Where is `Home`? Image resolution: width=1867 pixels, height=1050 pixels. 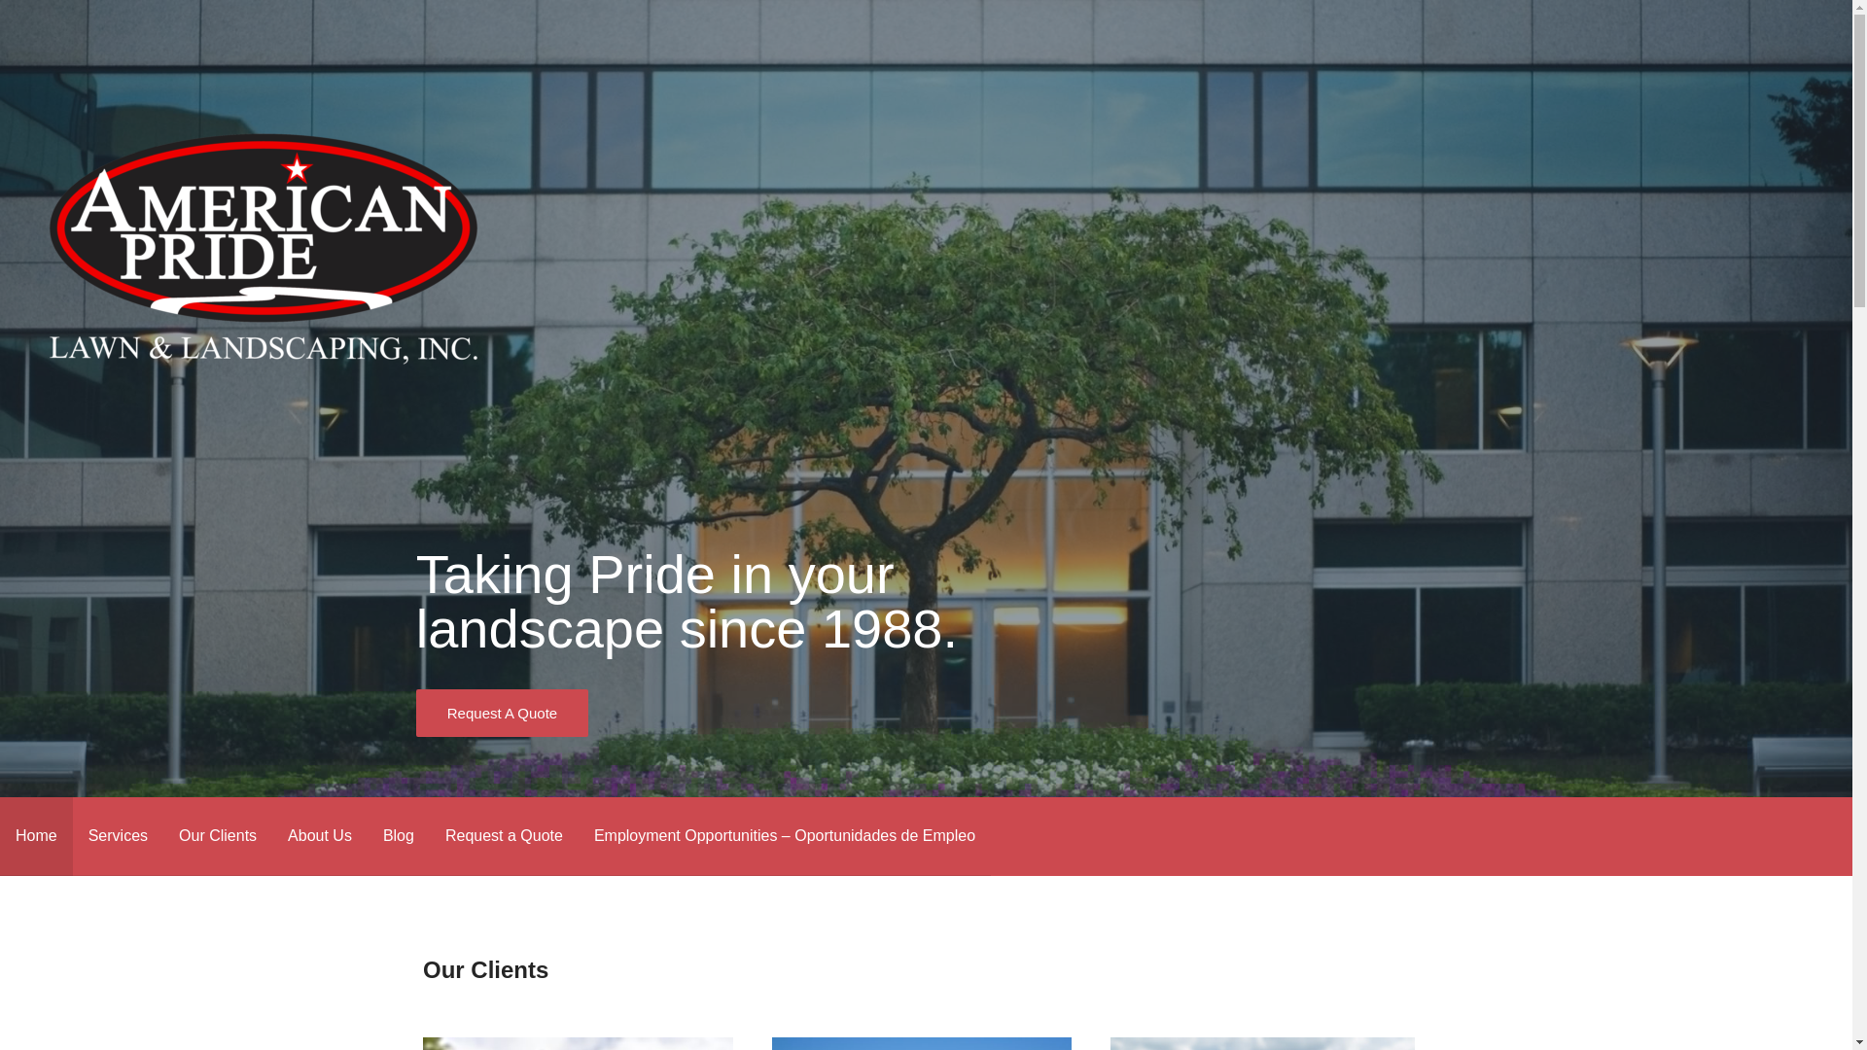 Home is located at coordinates (36, 836).